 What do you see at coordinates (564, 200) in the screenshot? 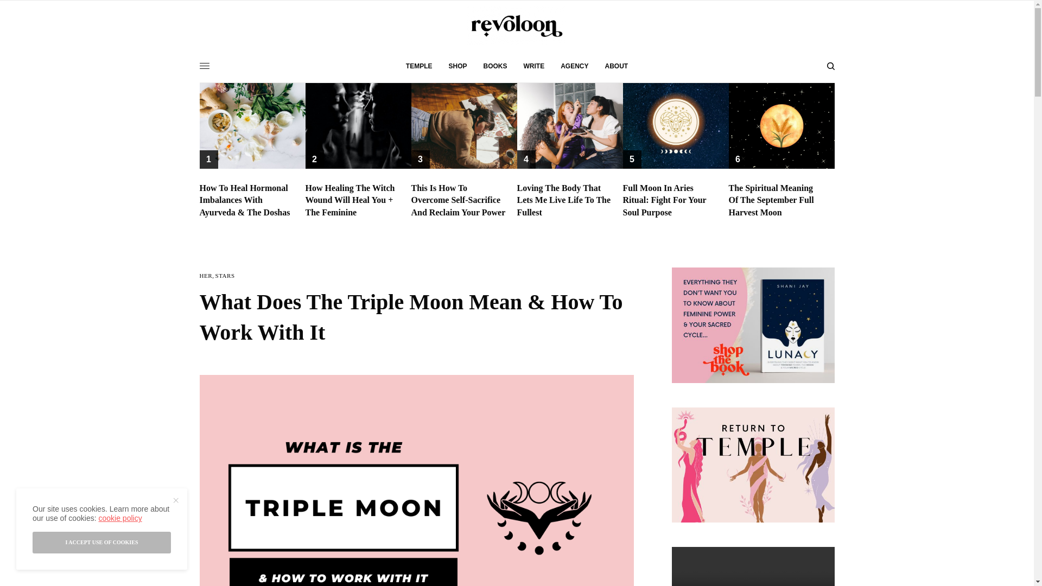
I see `Loving The Body That Lets Me Live Life To The Fullest` at bounding box center [564, 200].